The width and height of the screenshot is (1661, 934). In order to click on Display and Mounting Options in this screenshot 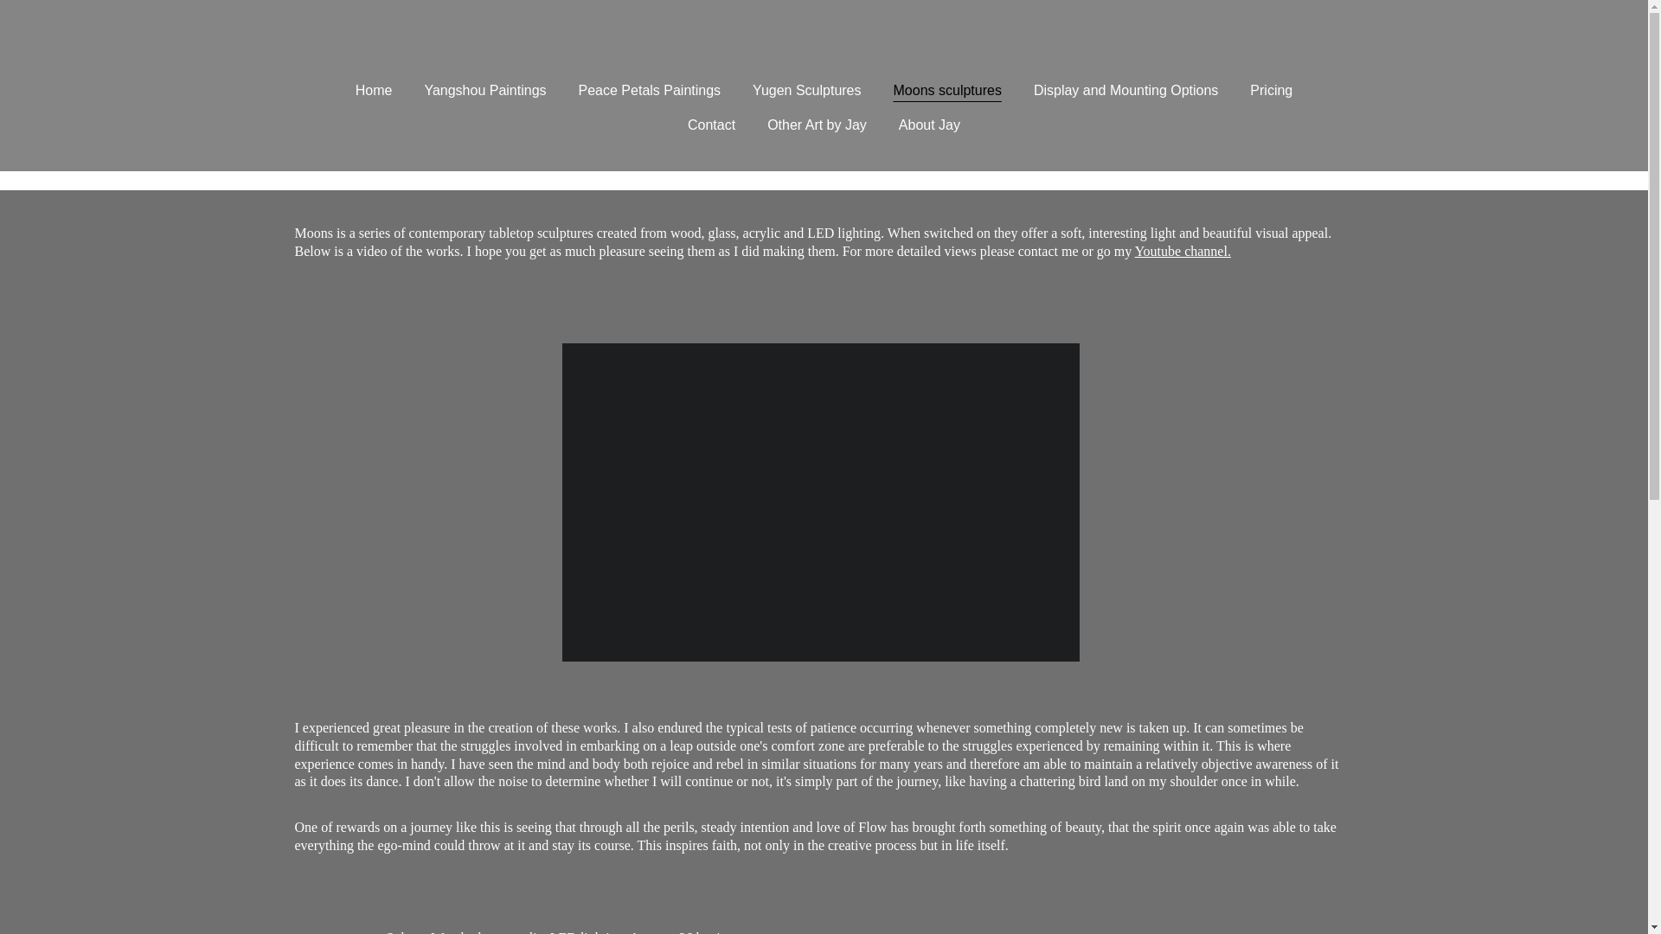, I will do `click(1125, 90)`.